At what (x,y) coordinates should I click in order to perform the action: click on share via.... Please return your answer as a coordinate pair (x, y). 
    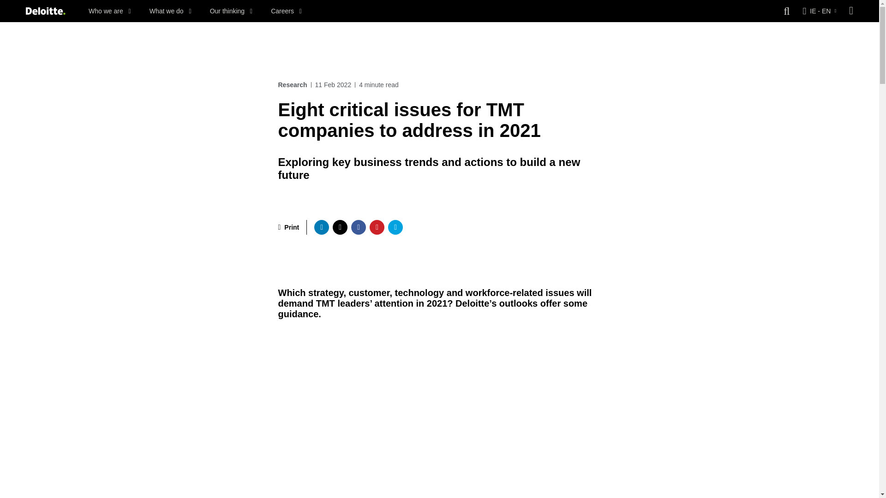
    Looking at the image, I should click on (321, 227).